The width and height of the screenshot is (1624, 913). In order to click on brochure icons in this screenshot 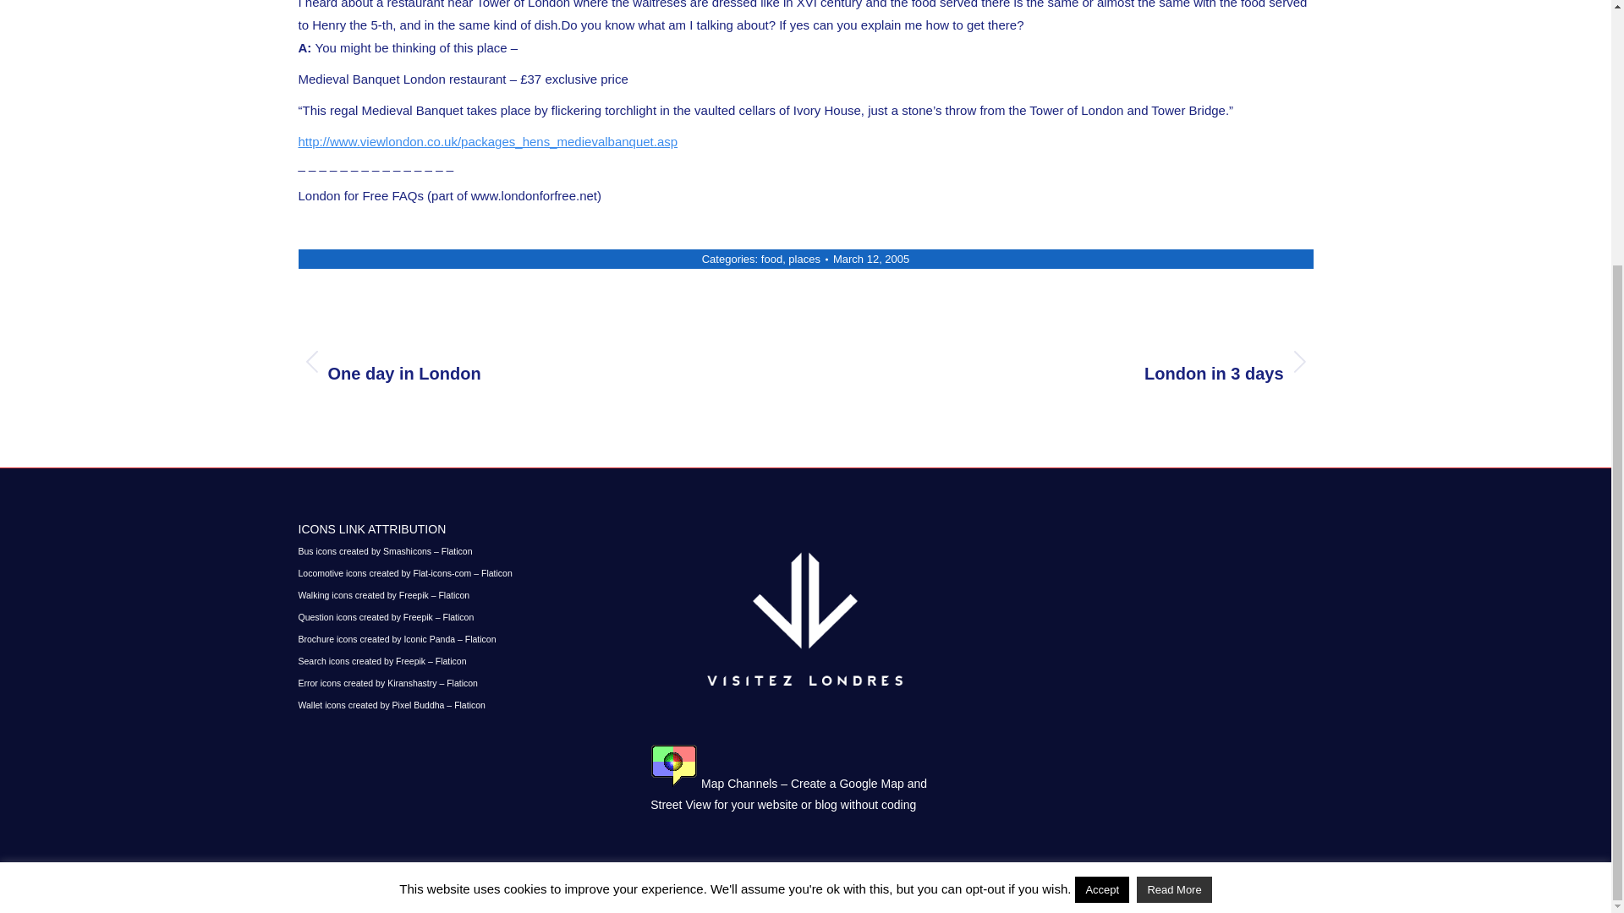, I will do `click(396, 639)`.